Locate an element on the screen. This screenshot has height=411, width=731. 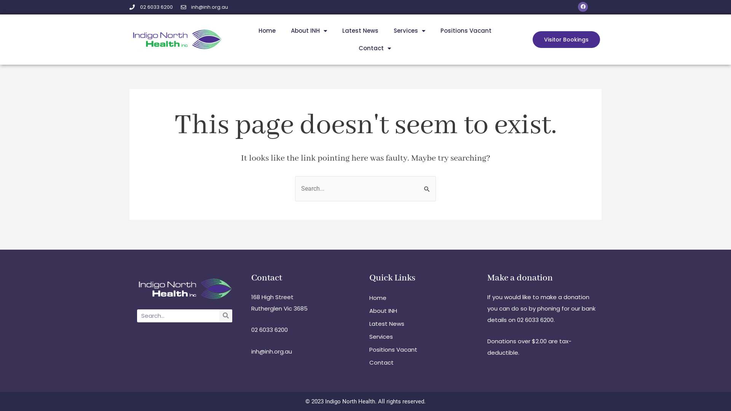
Home is located at coordinates (425, 298).